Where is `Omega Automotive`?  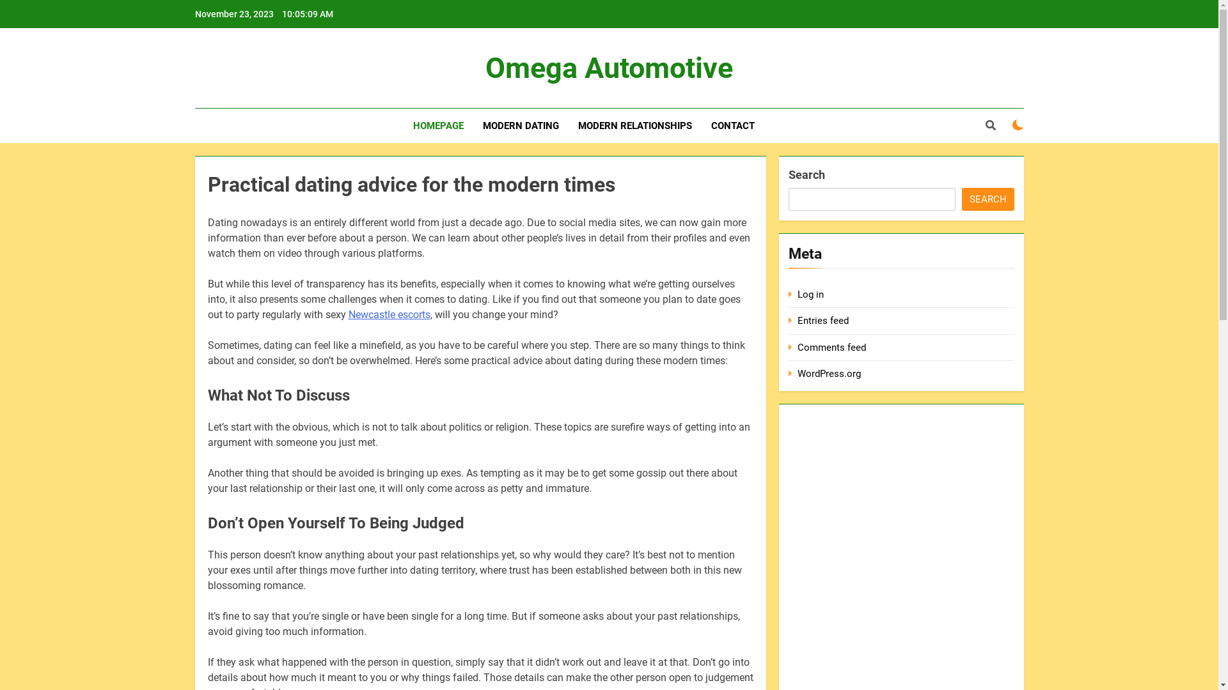
Omega Automotive is located at coordinates (609, 68).